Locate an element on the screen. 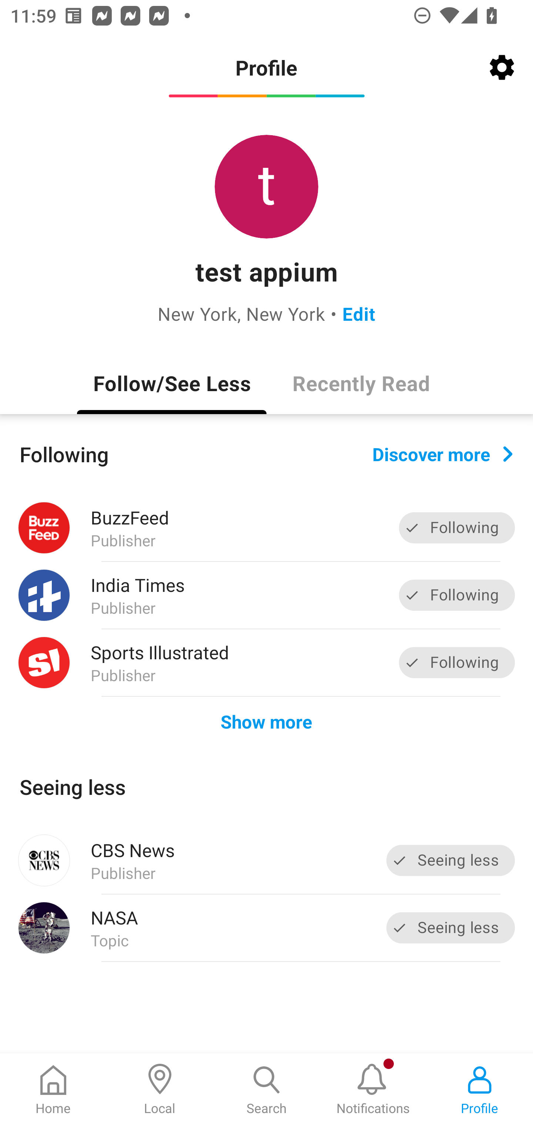 The height and width of the screenshot is (1126, 533). Notifications, New notification Notifications is located at coordinates (373, 1090).